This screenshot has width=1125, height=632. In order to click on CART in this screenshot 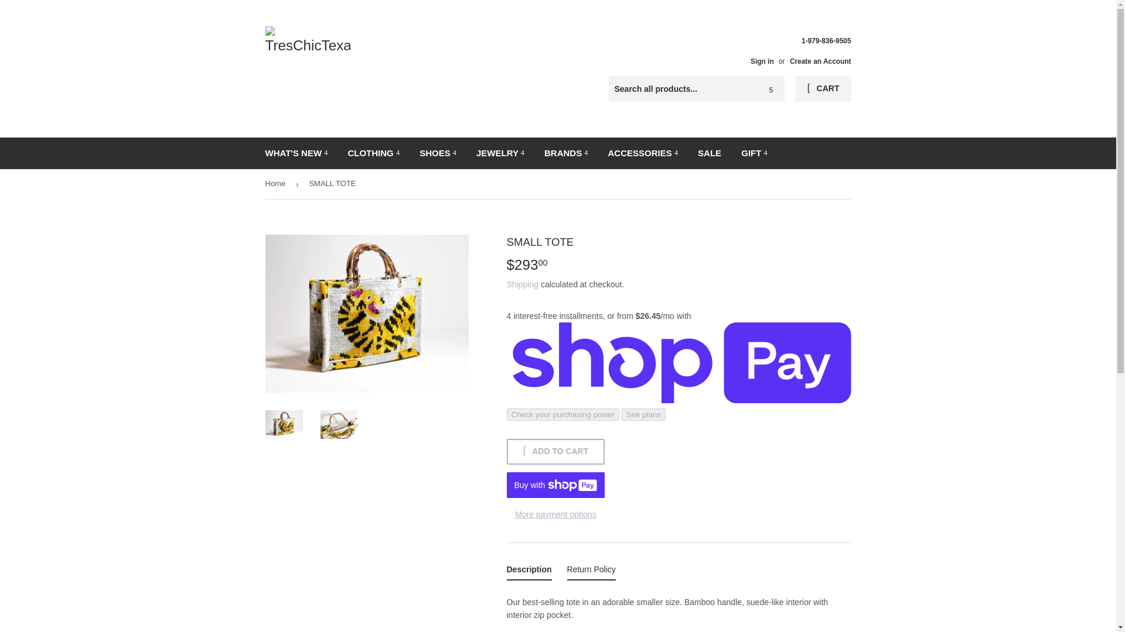, I will do `click(823, 88)`.